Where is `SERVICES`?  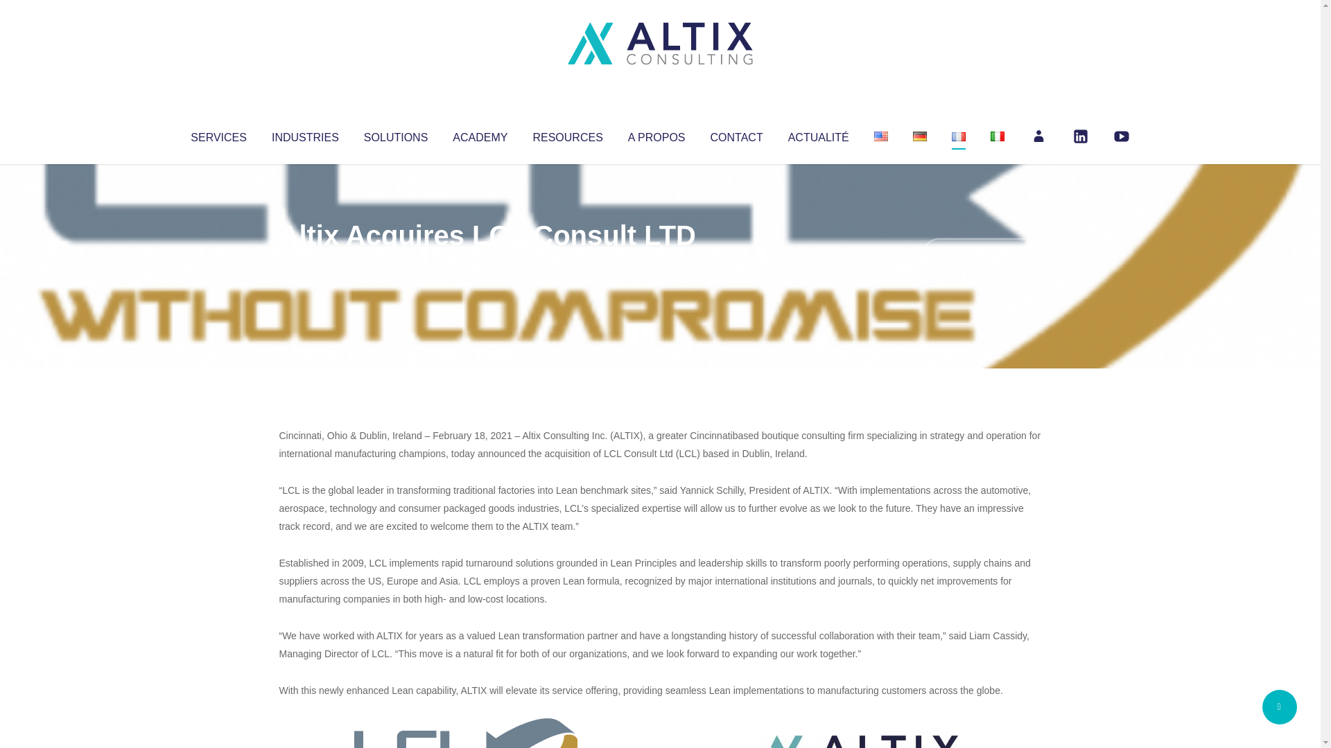
SERVICES is located at coordinates (218, 134).